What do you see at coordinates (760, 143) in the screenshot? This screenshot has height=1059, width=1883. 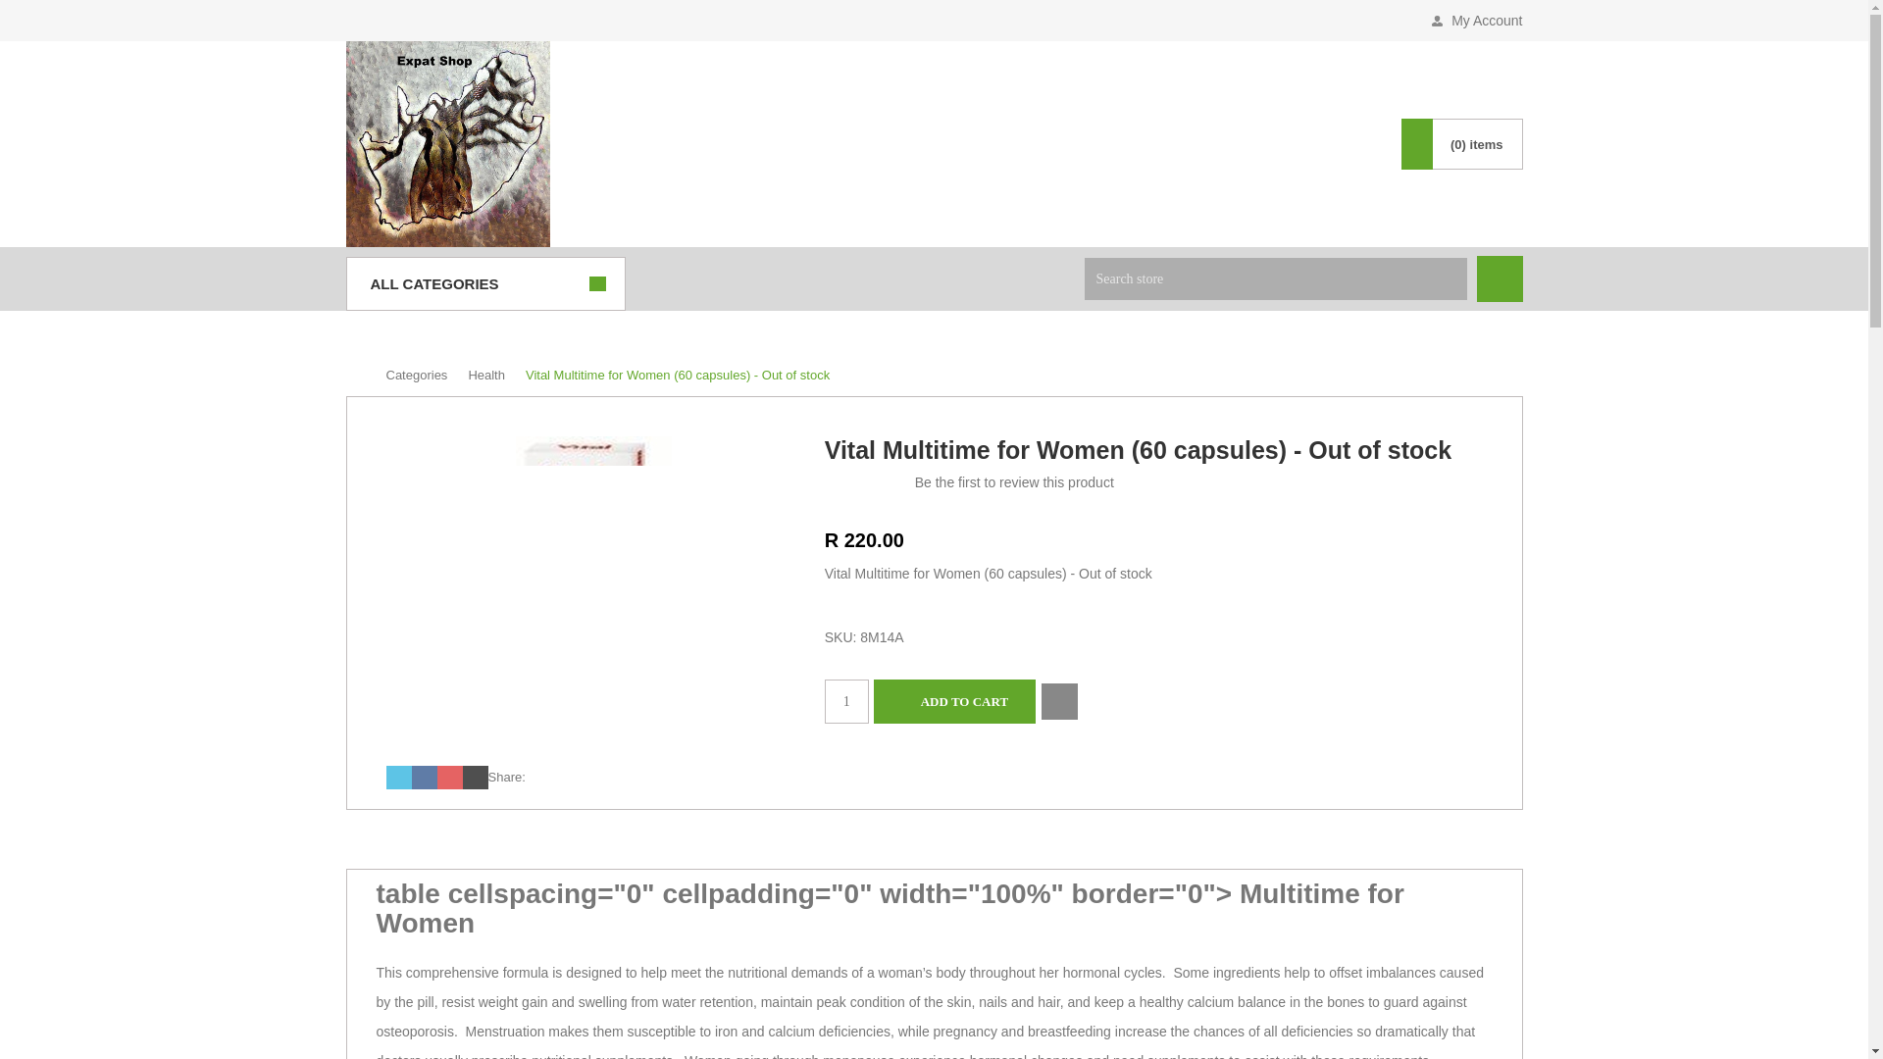 I see `Home` at bounding box center [760, 143].